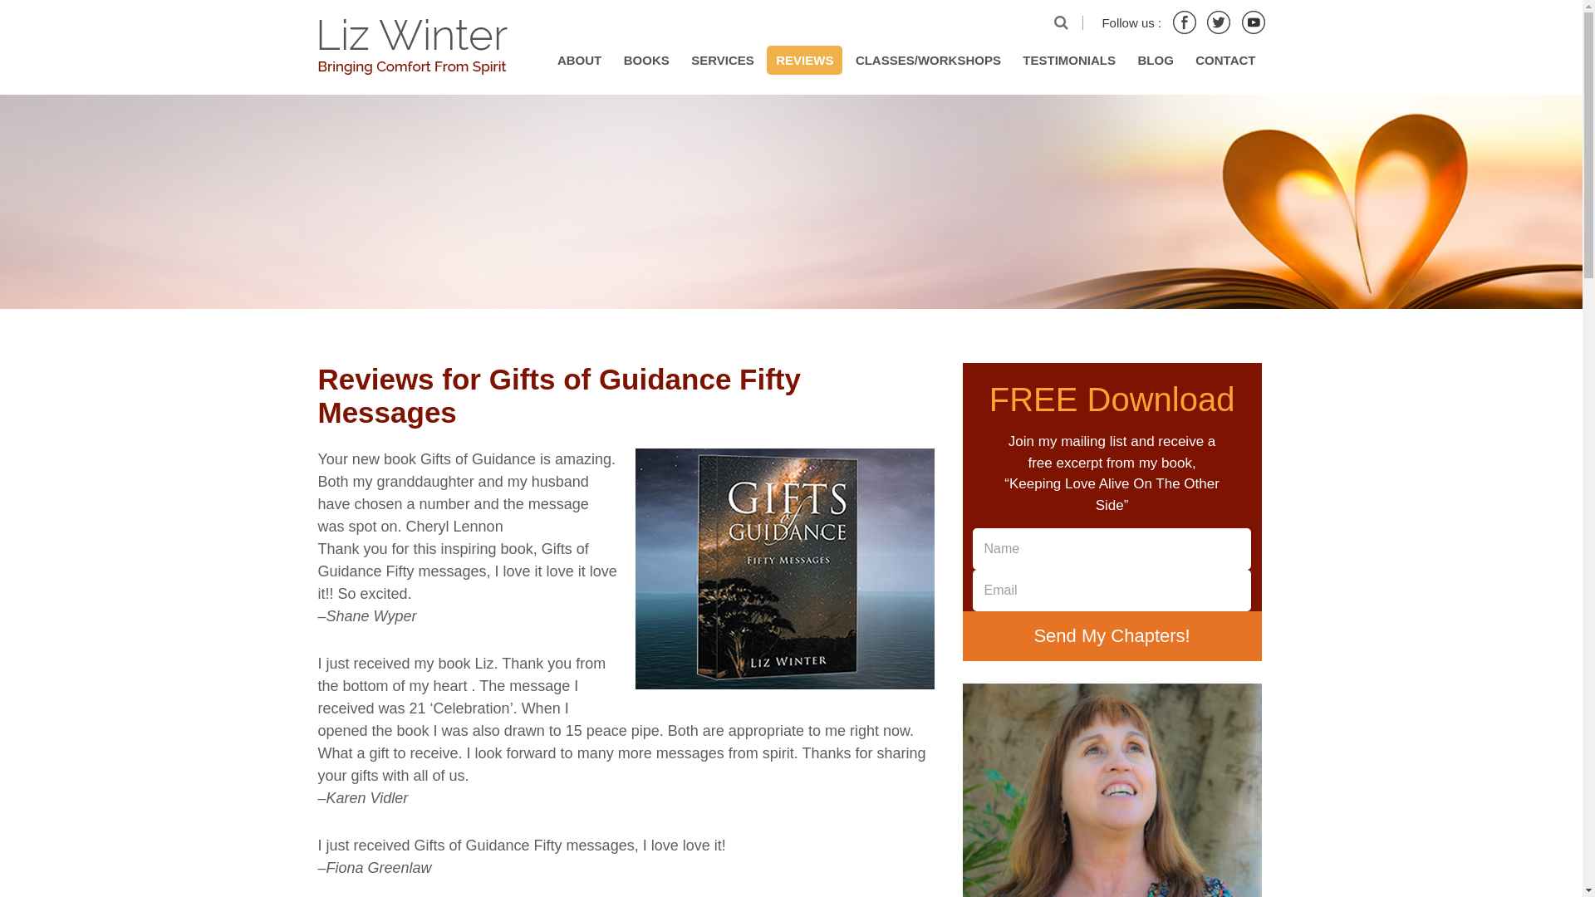  Describe the element at coordinates (646, 60) in the screenshot. I see `BOOKS` at that location.